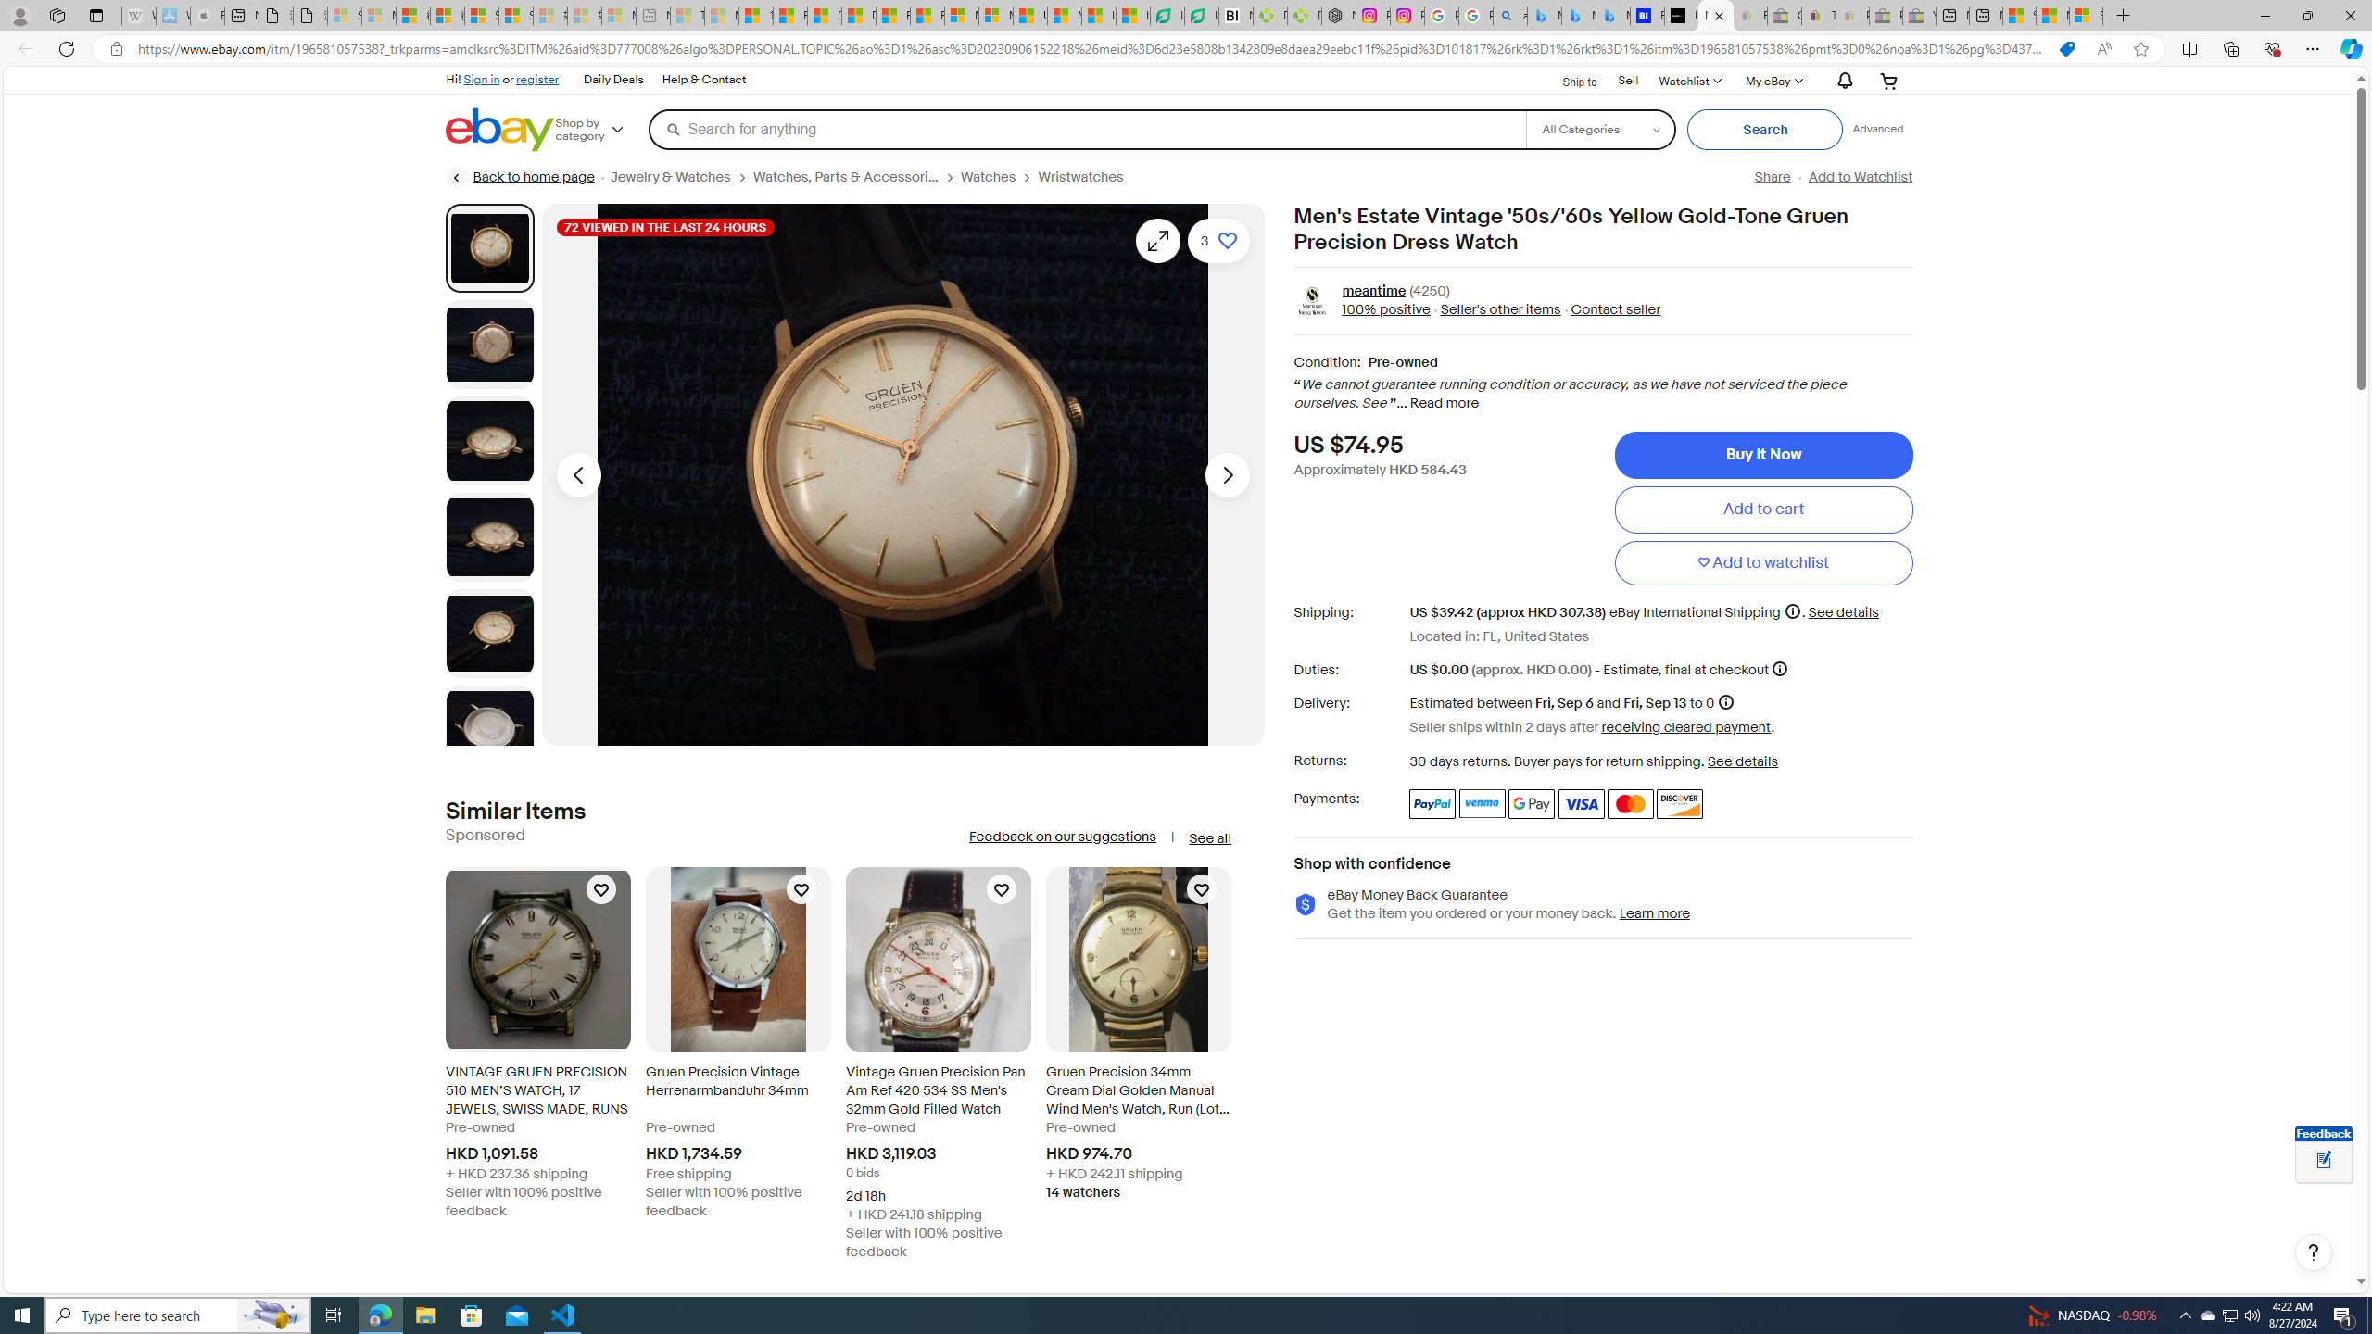 This screenshot has width=2372, height=1334. What do you see at coordinates (2314, 1252) in the screenshot?
I see `Help, opens dialogs` at bounding box center [2314, 1252].